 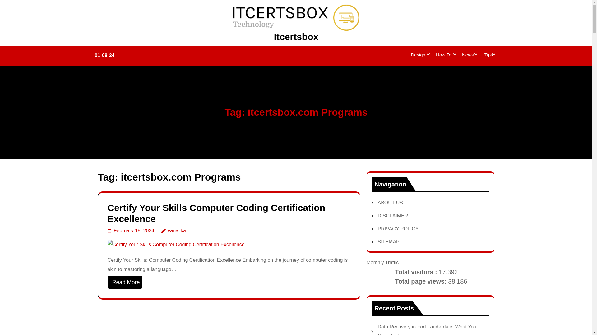 I want to click on ABOUT US, so click(x=390, y=203).